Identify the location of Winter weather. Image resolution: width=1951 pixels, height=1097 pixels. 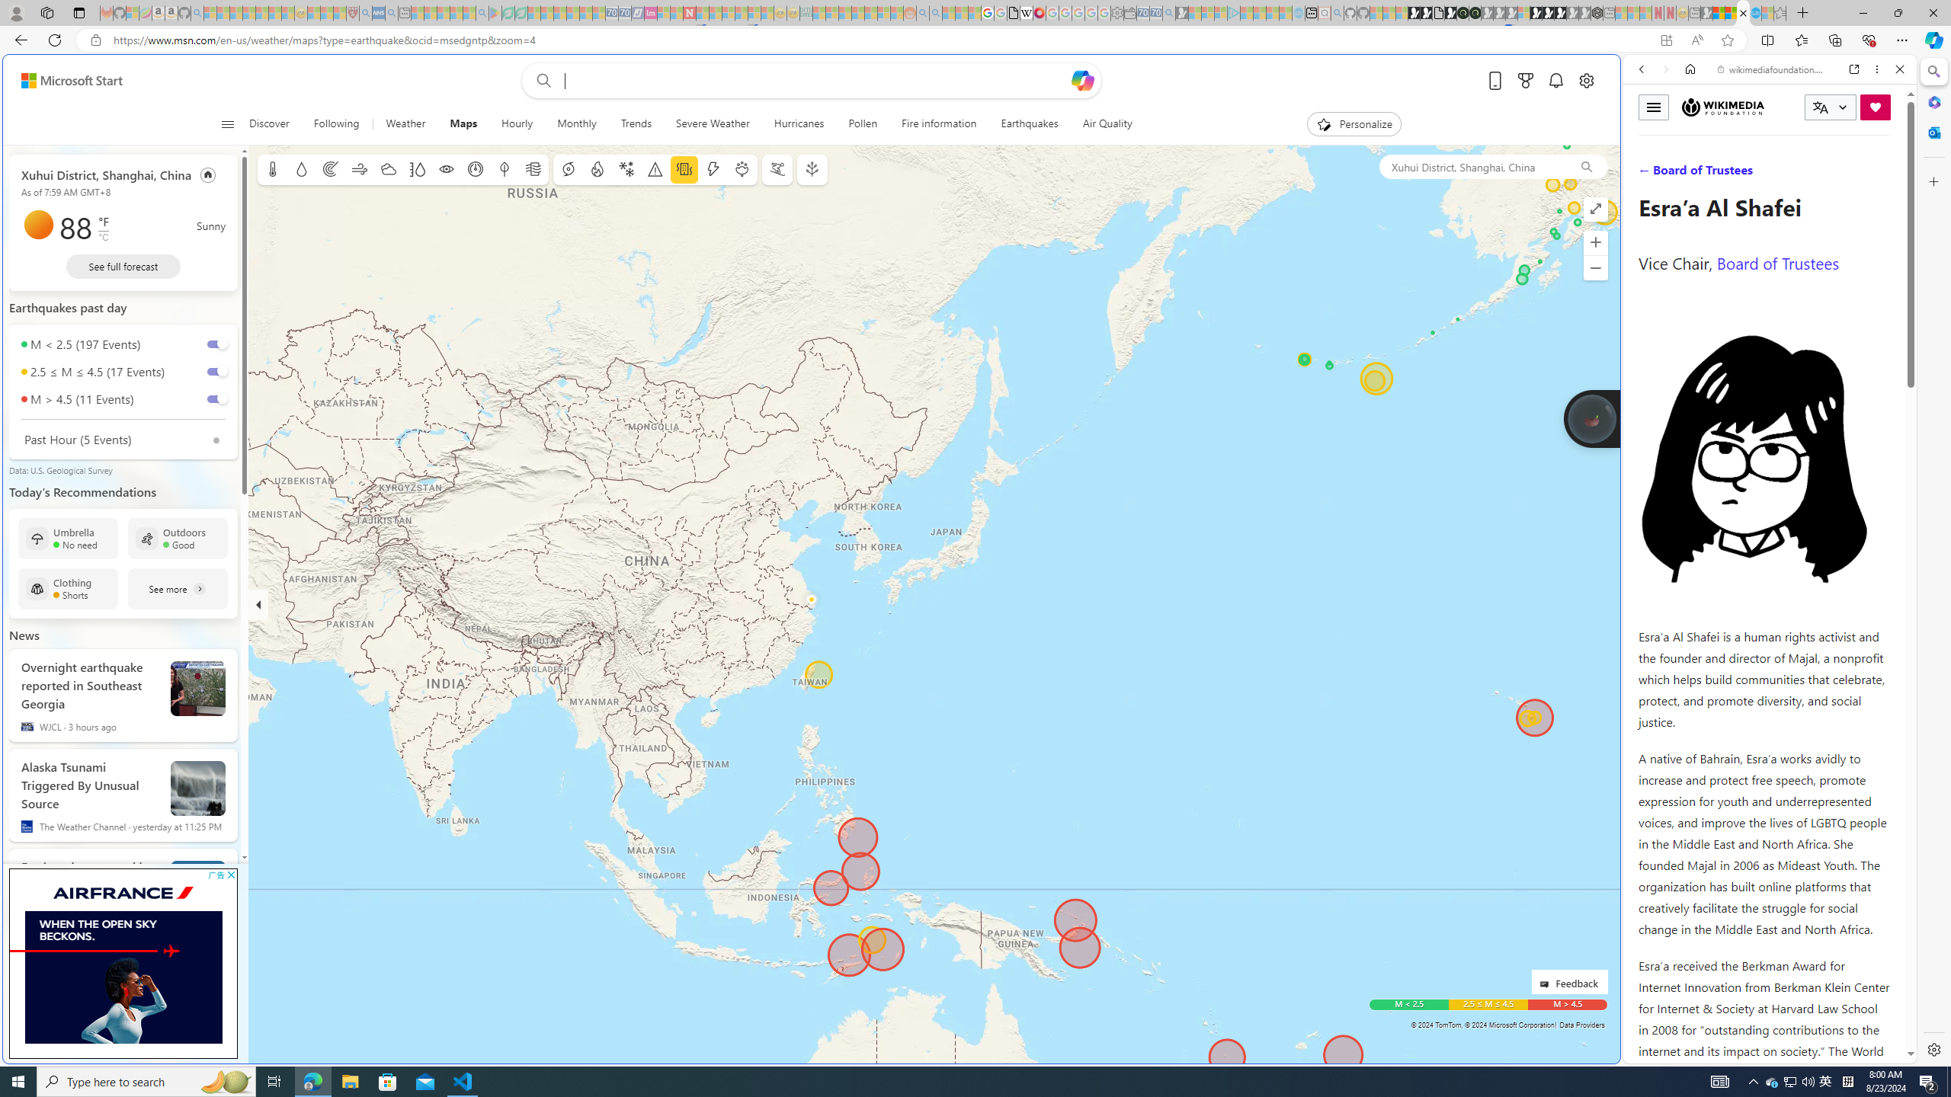
(626, 169).